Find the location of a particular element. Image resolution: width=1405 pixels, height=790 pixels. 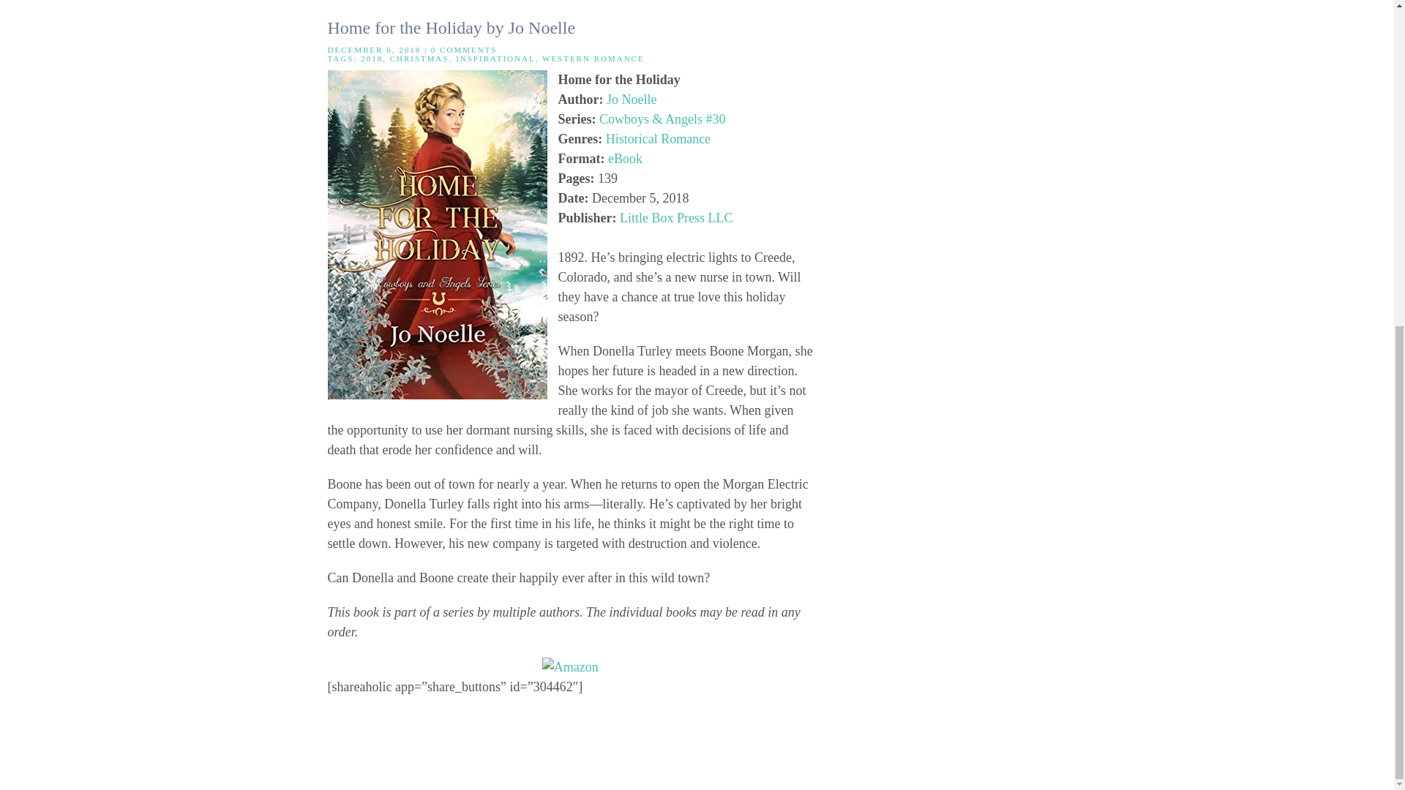

INSPIRATIONAL is located at coordinates (495, 59).